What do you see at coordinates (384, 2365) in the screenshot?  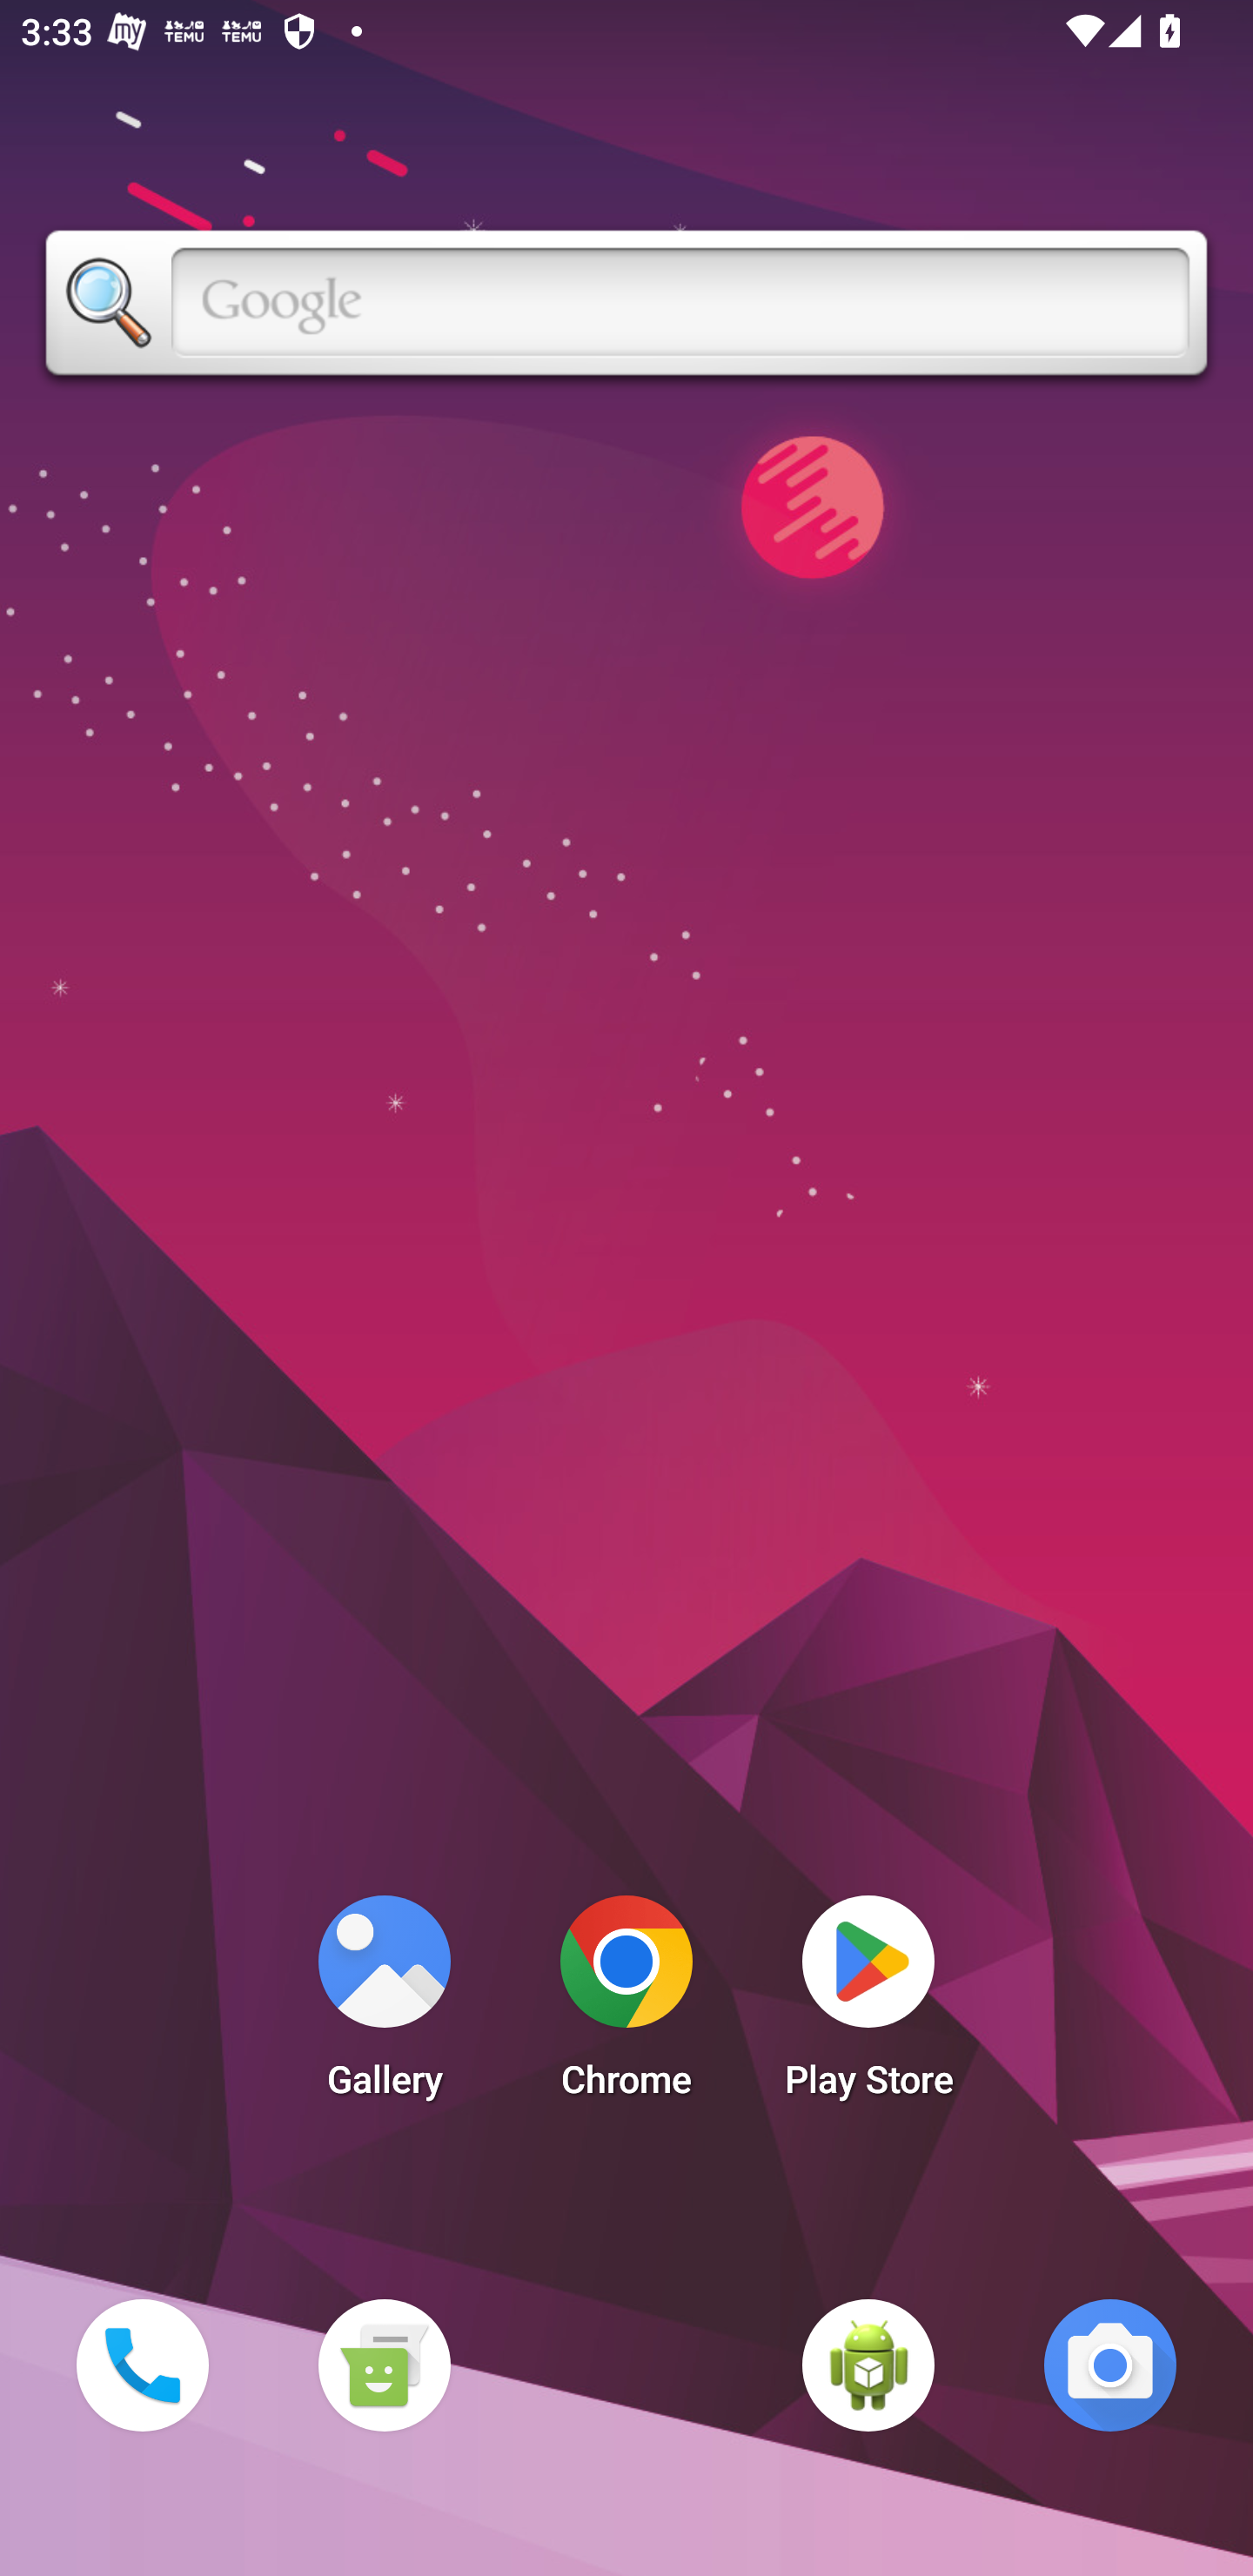 I see `Messaging` at bounding box center [384, 2365].